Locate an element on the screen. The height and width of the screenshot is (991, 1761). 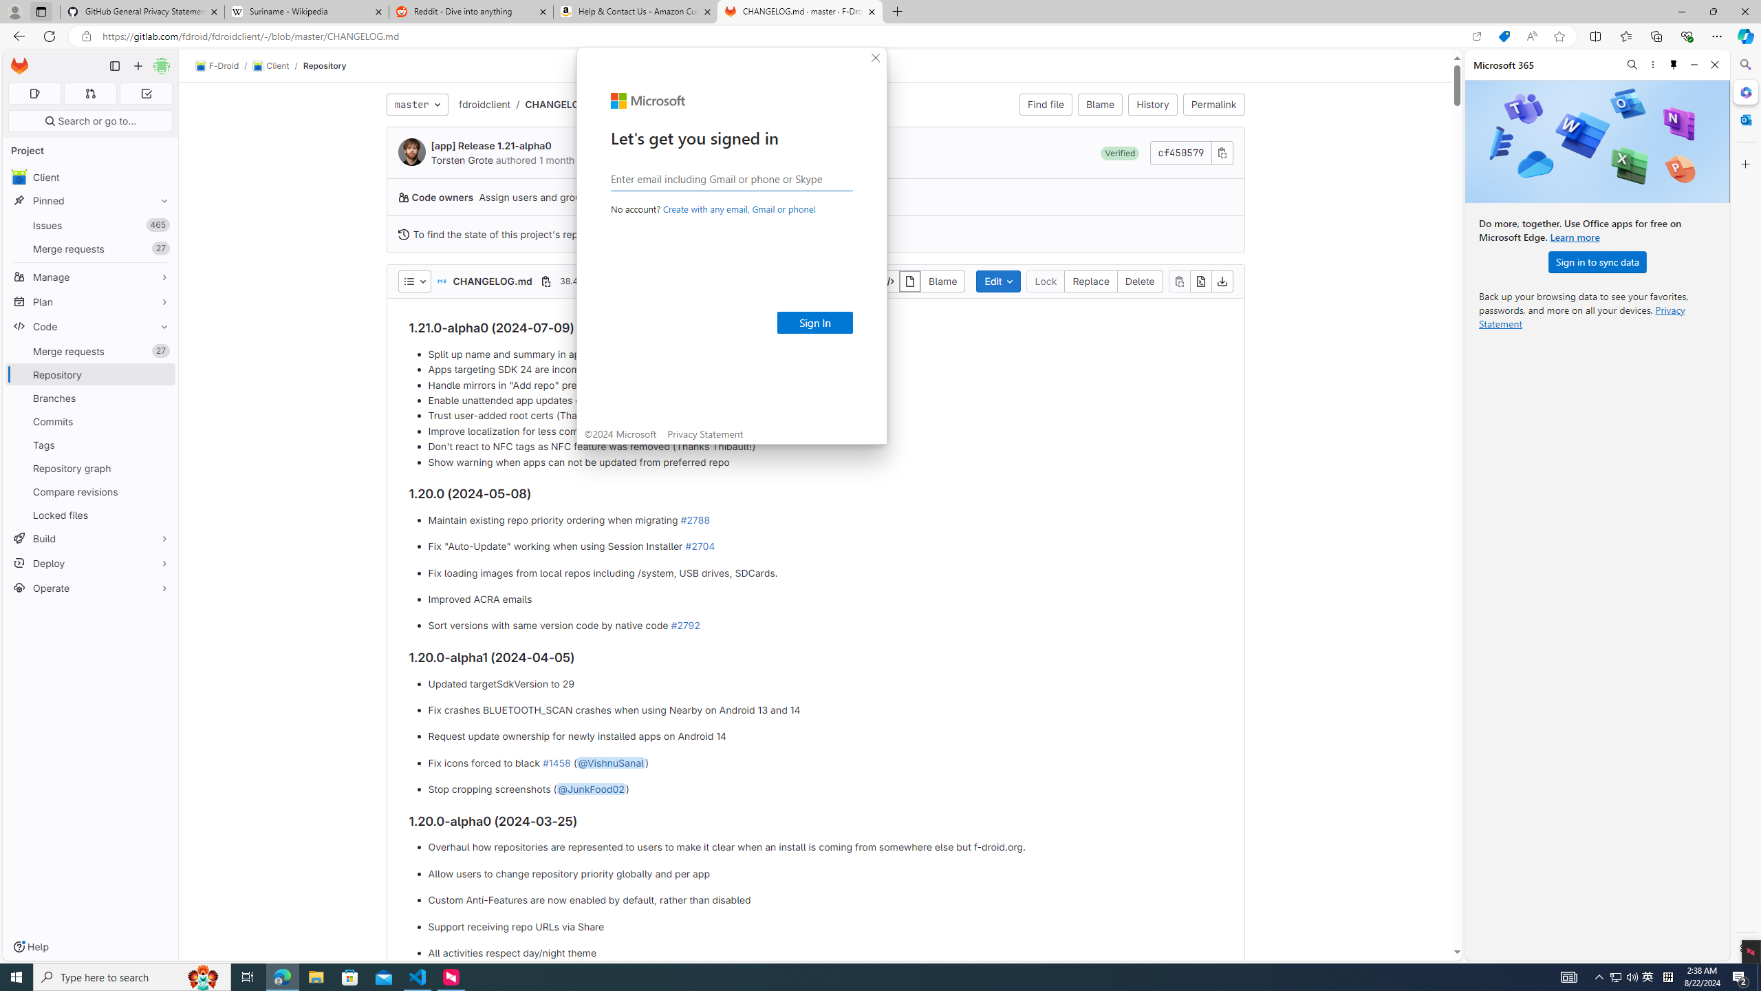
Sign In is located at coordinates (814, 323).